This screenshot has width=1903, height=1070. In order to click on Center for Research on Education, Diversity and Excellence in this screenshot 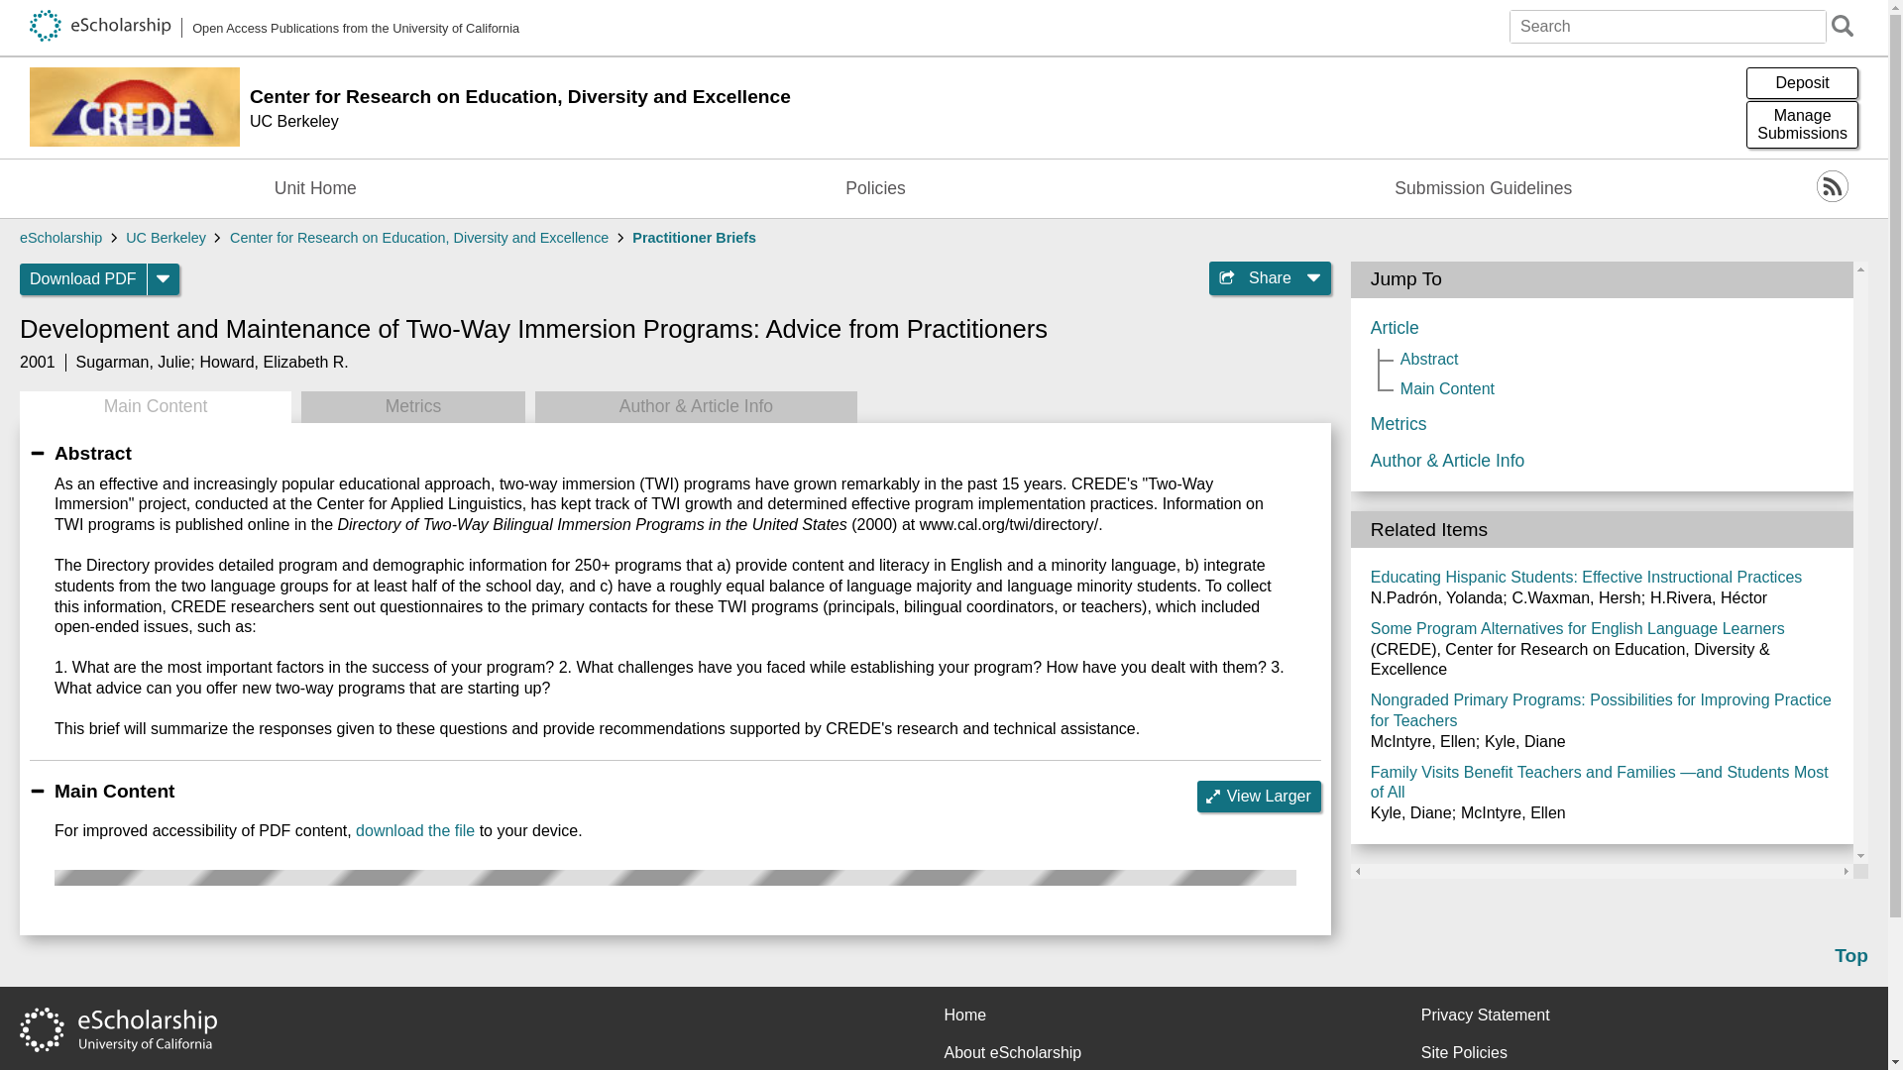, I will do `click(419, 238)`.